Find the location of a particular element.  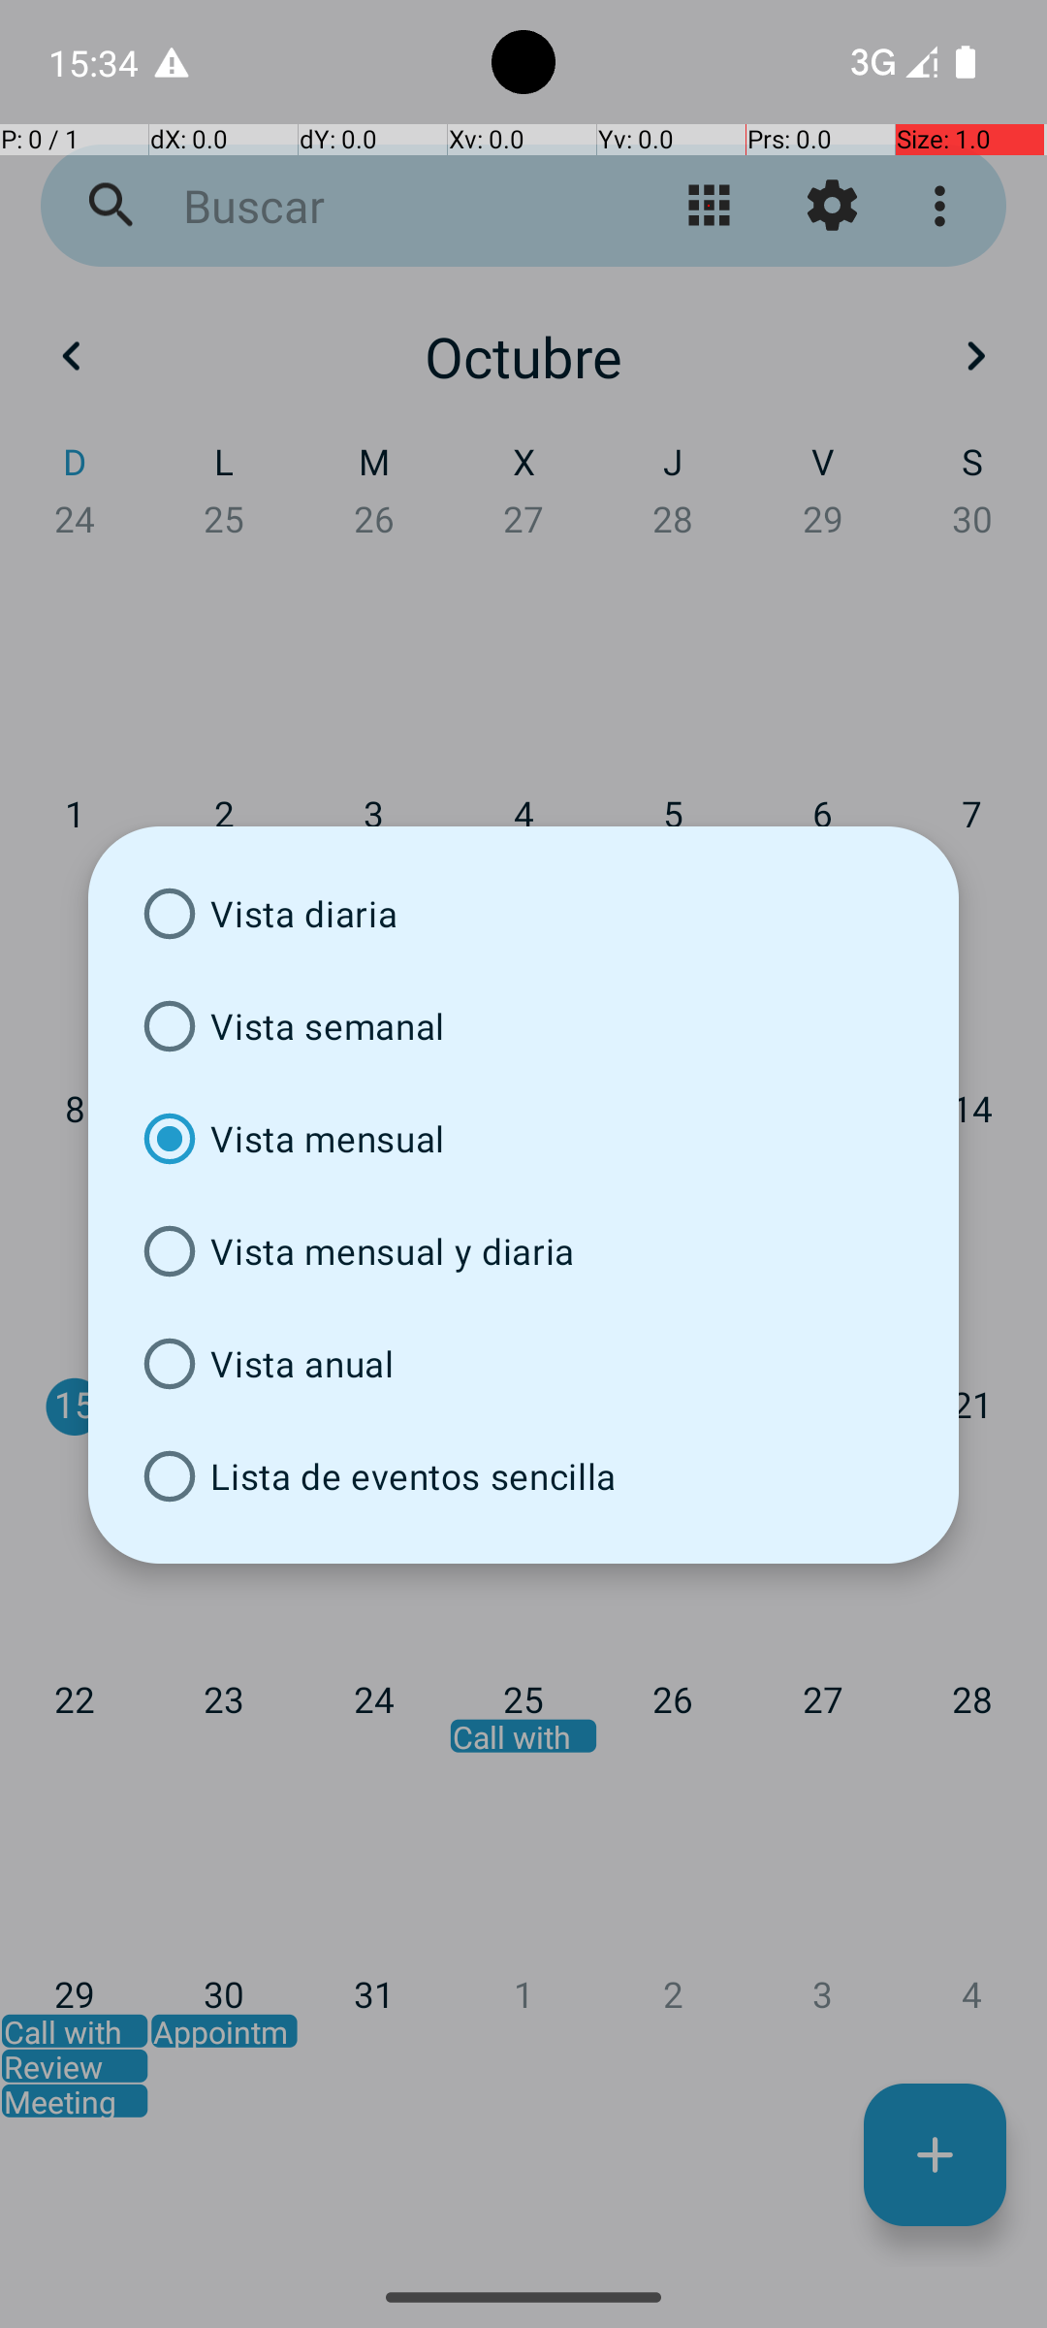

Vista mensual is located at coordinates (523, 1139).